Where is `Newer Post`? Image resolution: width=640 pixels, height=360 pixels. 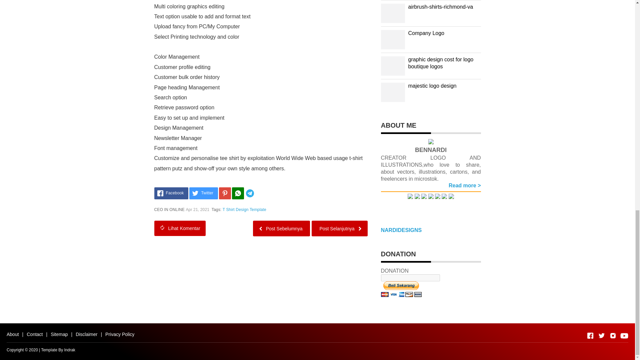
Newer Post is located at coordinates (339, 228).